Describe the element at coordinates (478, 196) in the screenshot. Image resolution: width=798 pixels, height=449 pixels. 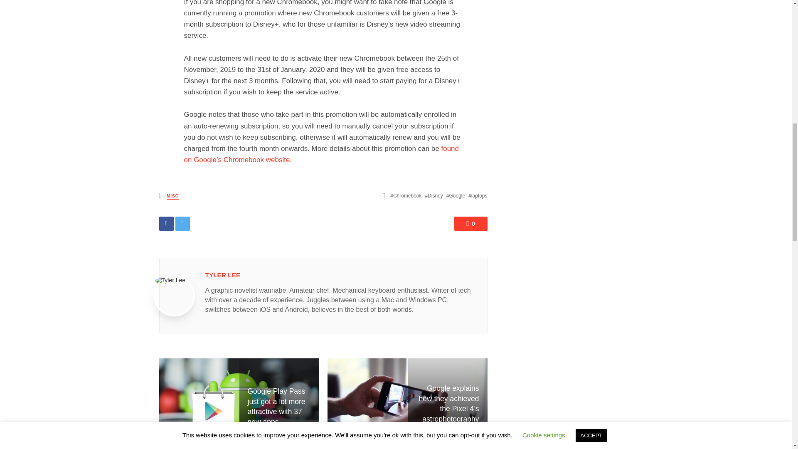
I see `laptops` at that location.